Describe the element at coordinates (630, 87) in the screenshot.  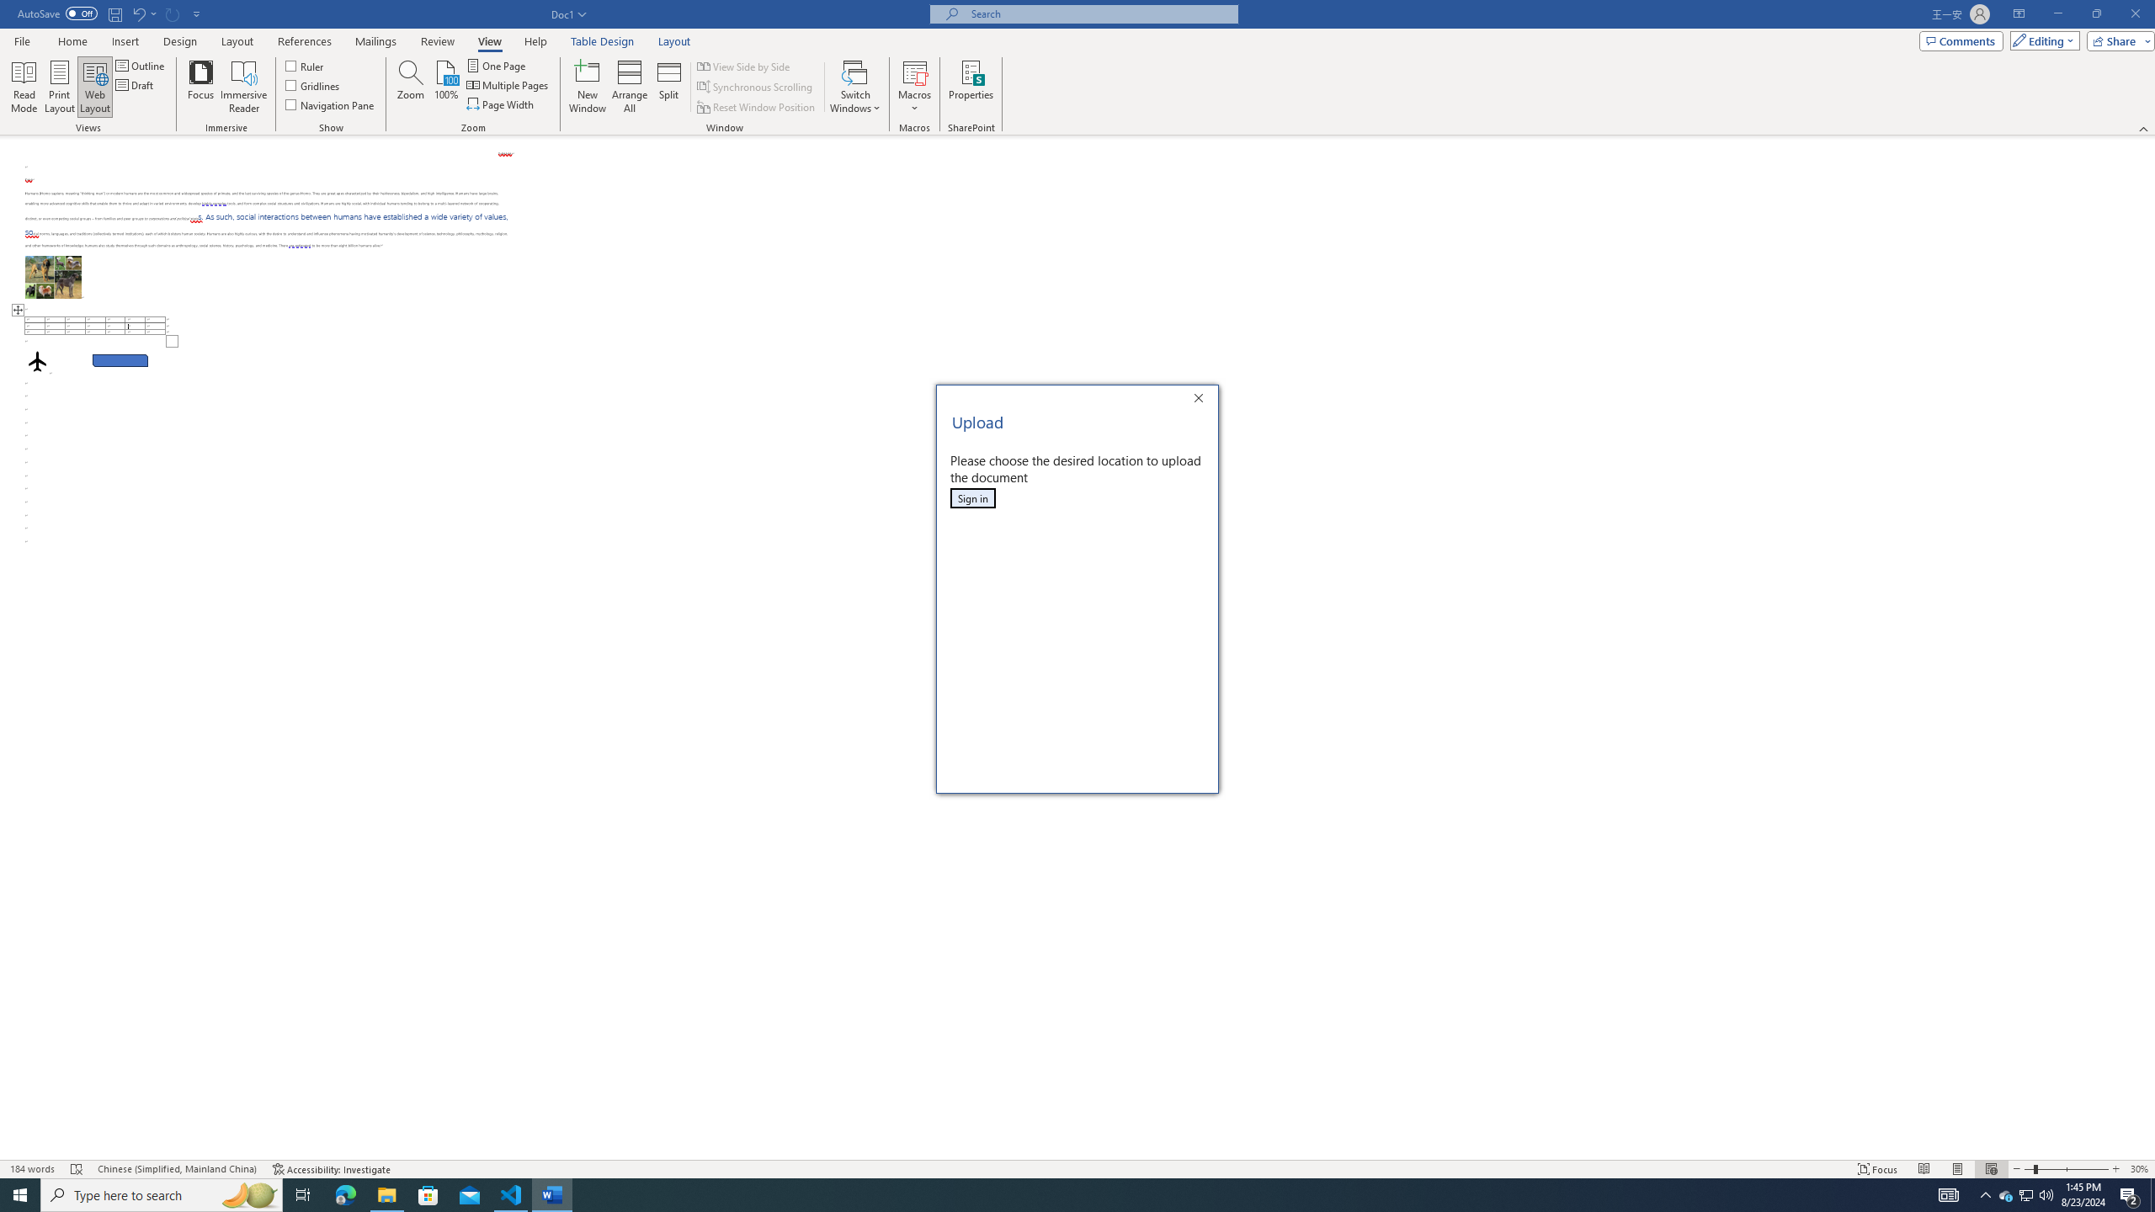
I see `Arrange All` at that location.